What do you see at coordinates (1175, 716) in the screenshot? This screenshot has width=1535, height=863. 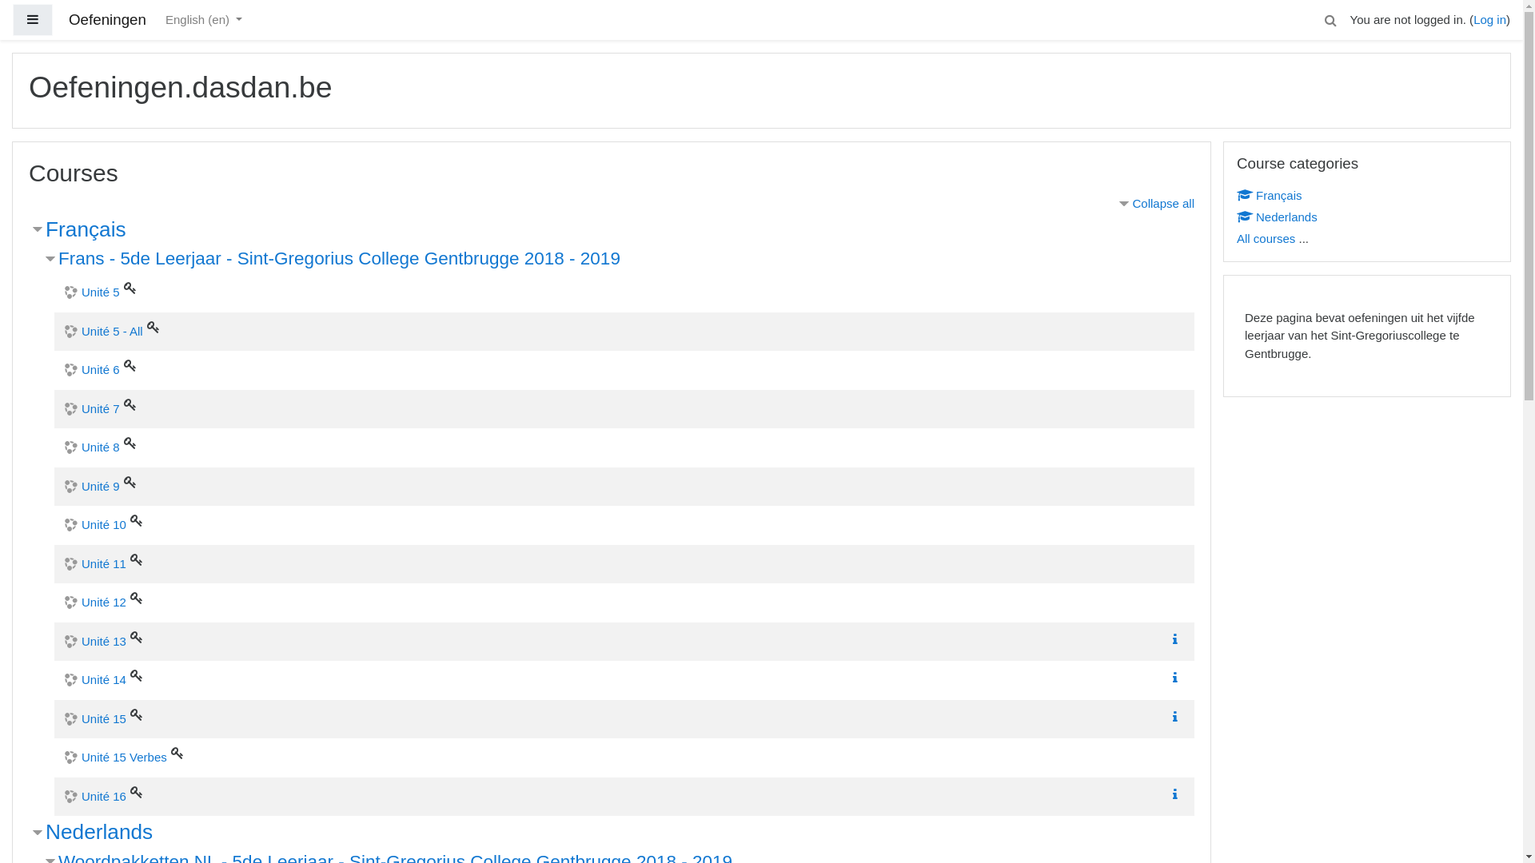 I see `Summary` at bounding box center [1175, 716].